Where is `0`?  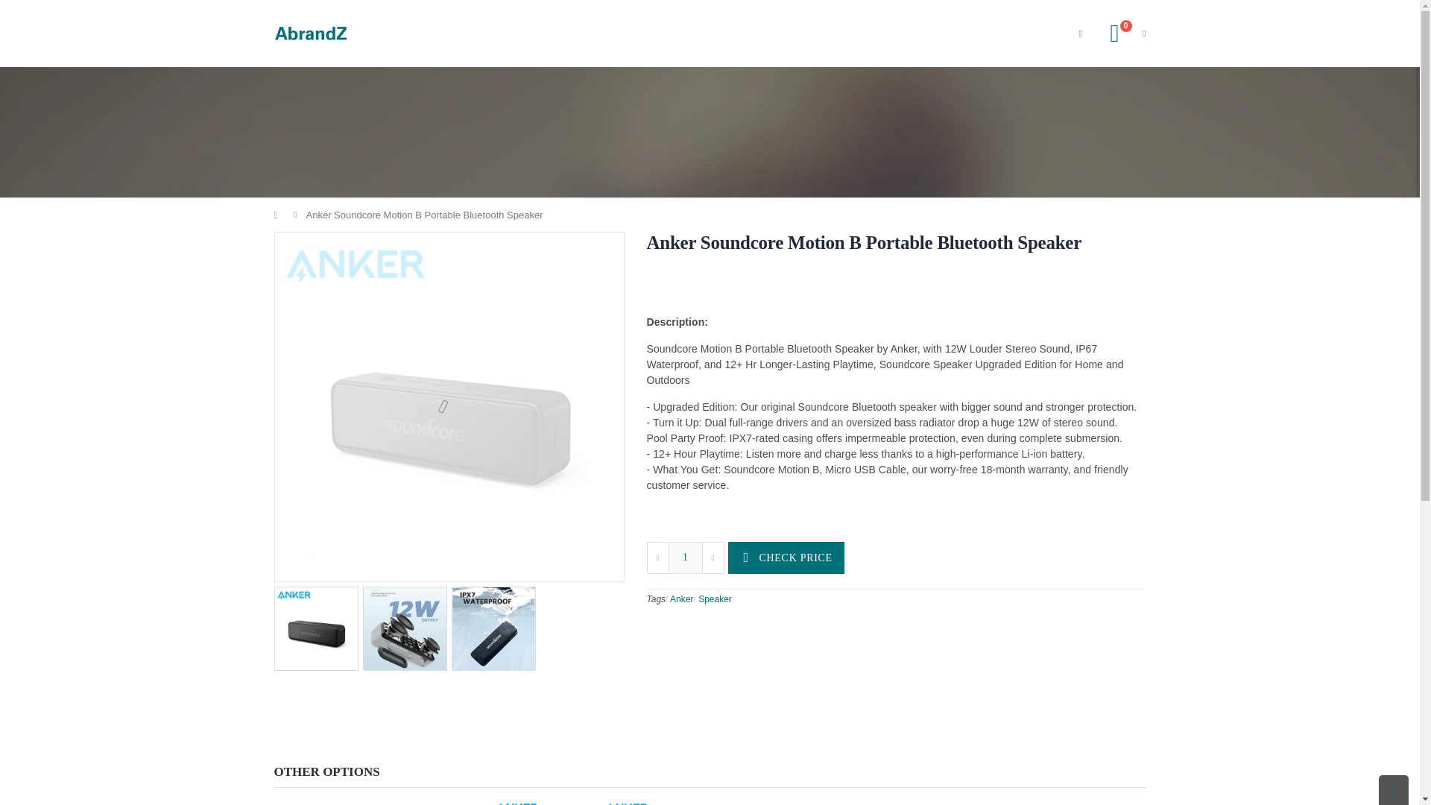 0 is located at coordinates (1121, 33).